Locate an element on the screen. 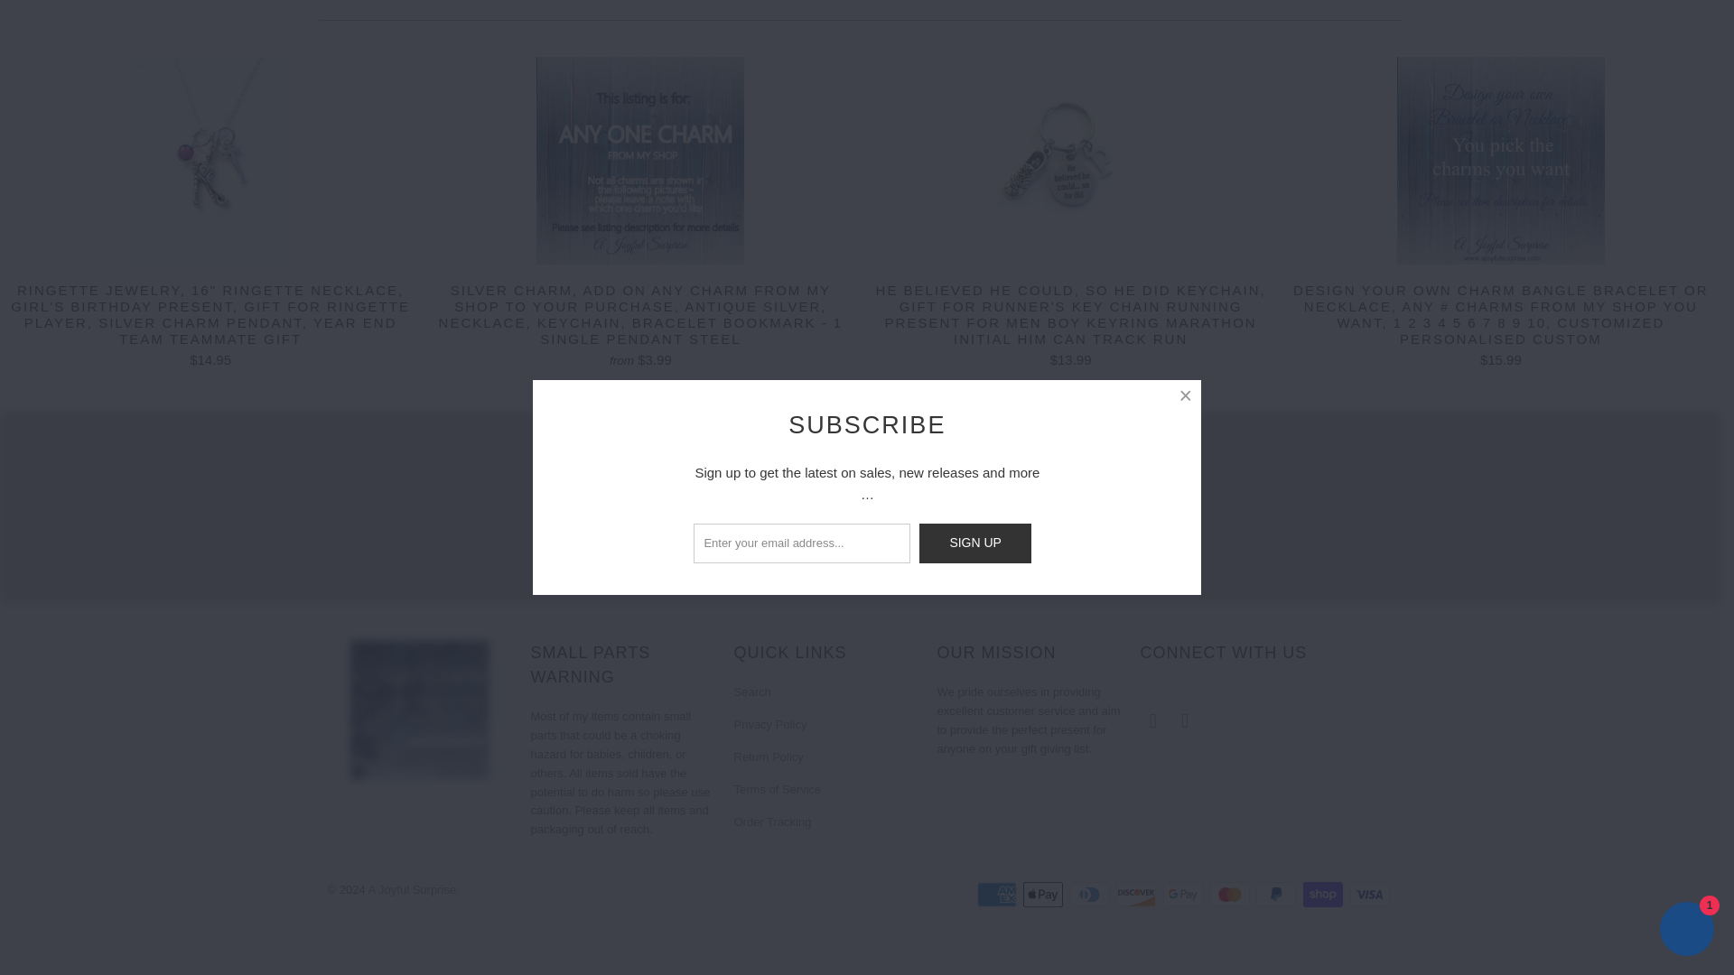 This screenshot has width=1734, height=975. Google Pay is located at coordinates (1185, 894).